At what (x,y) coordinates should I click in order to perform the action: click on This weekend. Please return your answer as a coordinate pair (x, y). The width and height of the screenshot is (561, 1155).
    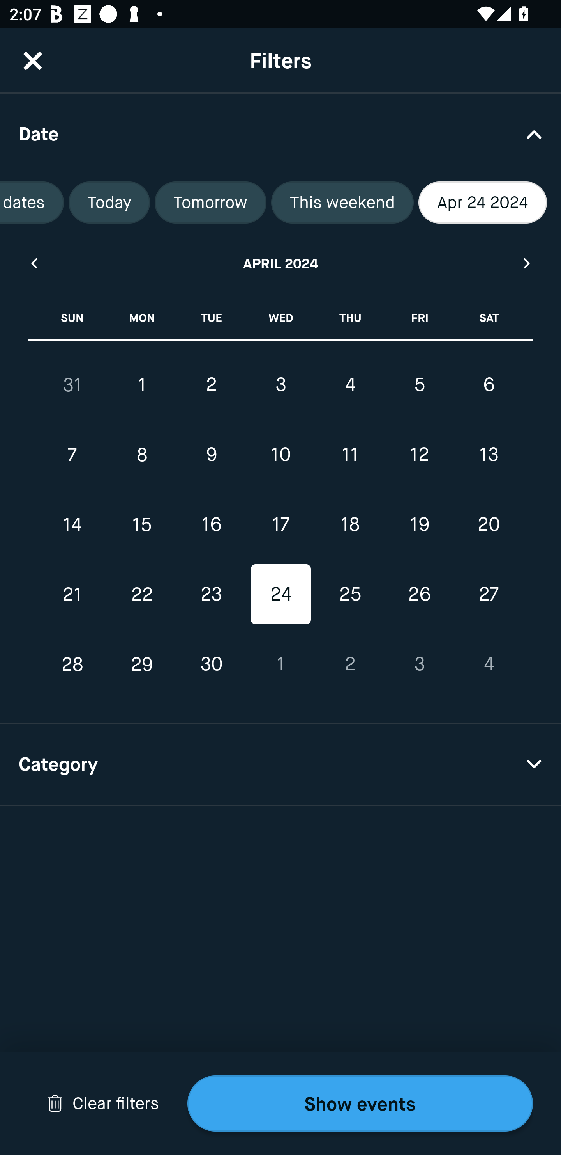
    Looking at the image, I should click on (342, 203).